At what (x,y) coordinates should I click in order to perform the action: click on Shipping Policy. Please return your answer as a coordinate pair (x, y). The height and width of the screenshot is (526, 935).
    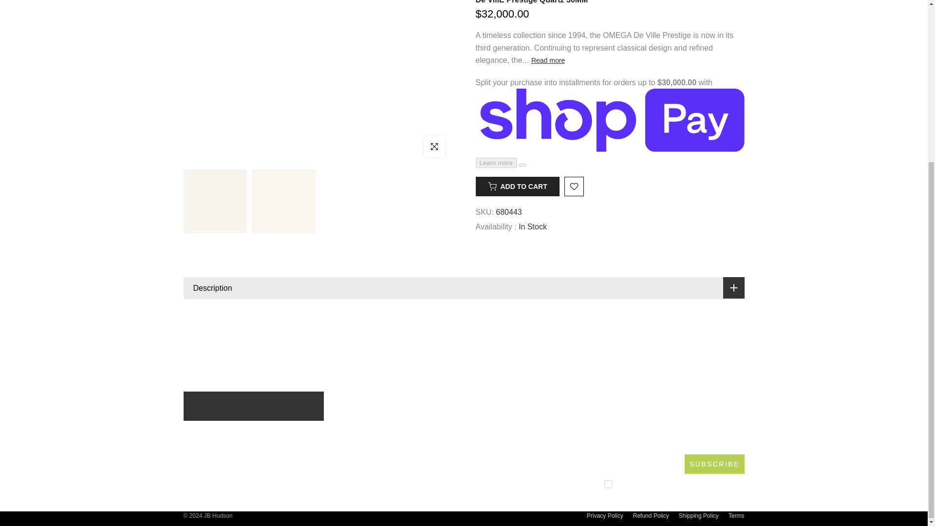
    Looking at the image, I should click on (698, 515).